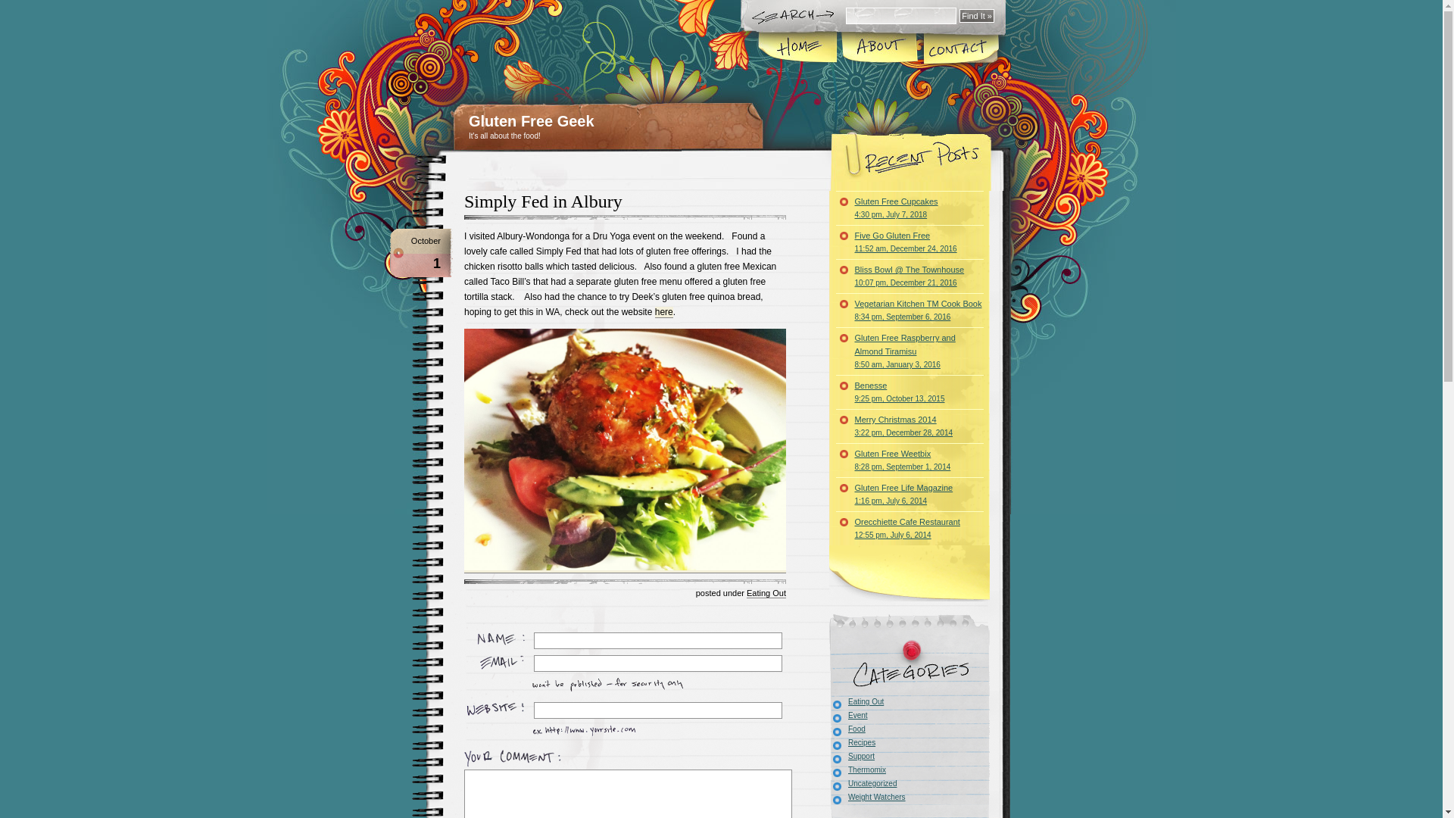  What do you see at coordinates (910, 208) in the screenshot?
I see `Gluten Free Cupcakes
4:30 pm, July 7, 2018` at bounding box center [910, 208].